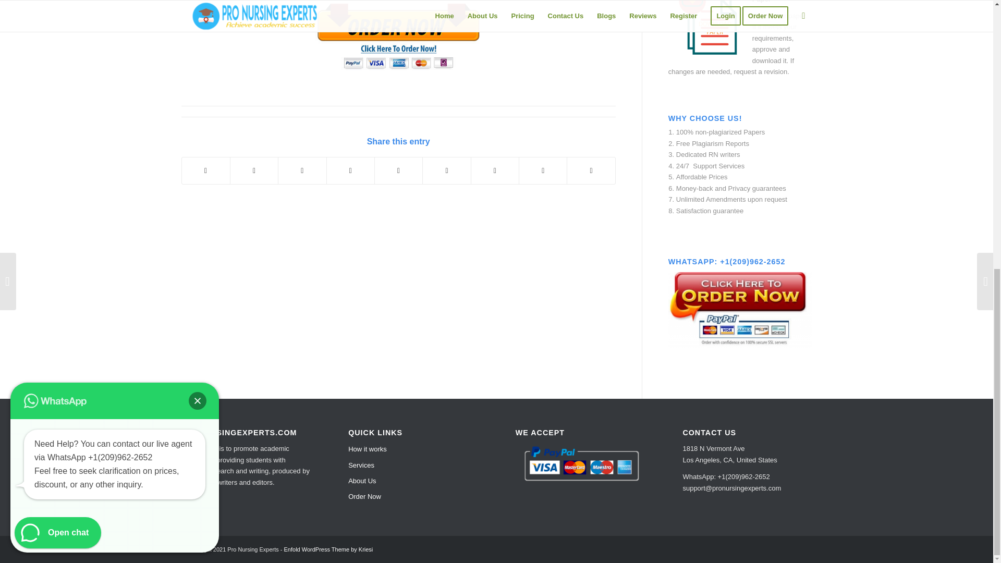  What do you see at coordinates (413, 496) in the screenshot?
I see `Order Now` at bounding box center [413, 496].